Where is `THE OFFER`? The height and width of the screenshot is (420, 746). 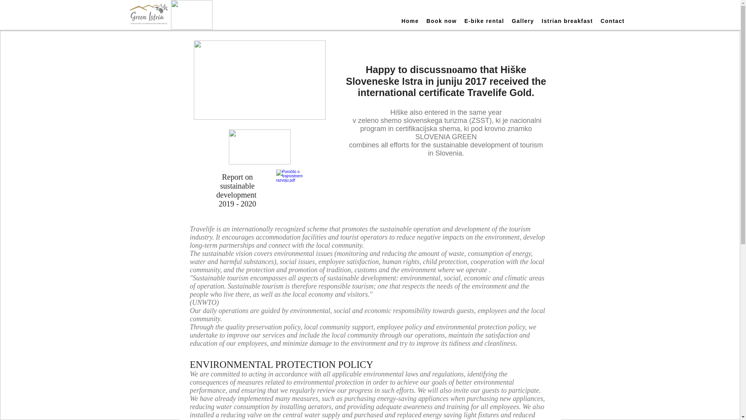
THE OFFER is located at coordinates (315, 12).